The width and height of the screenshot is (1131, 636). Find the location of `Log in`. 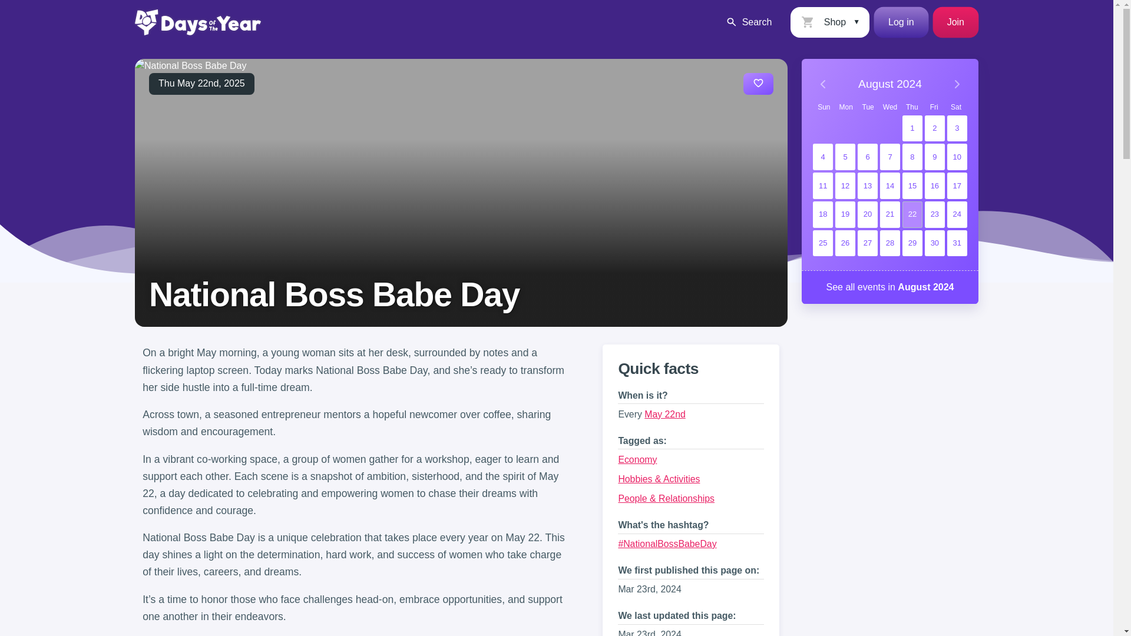

Log in is located at coordinates (901, 22).